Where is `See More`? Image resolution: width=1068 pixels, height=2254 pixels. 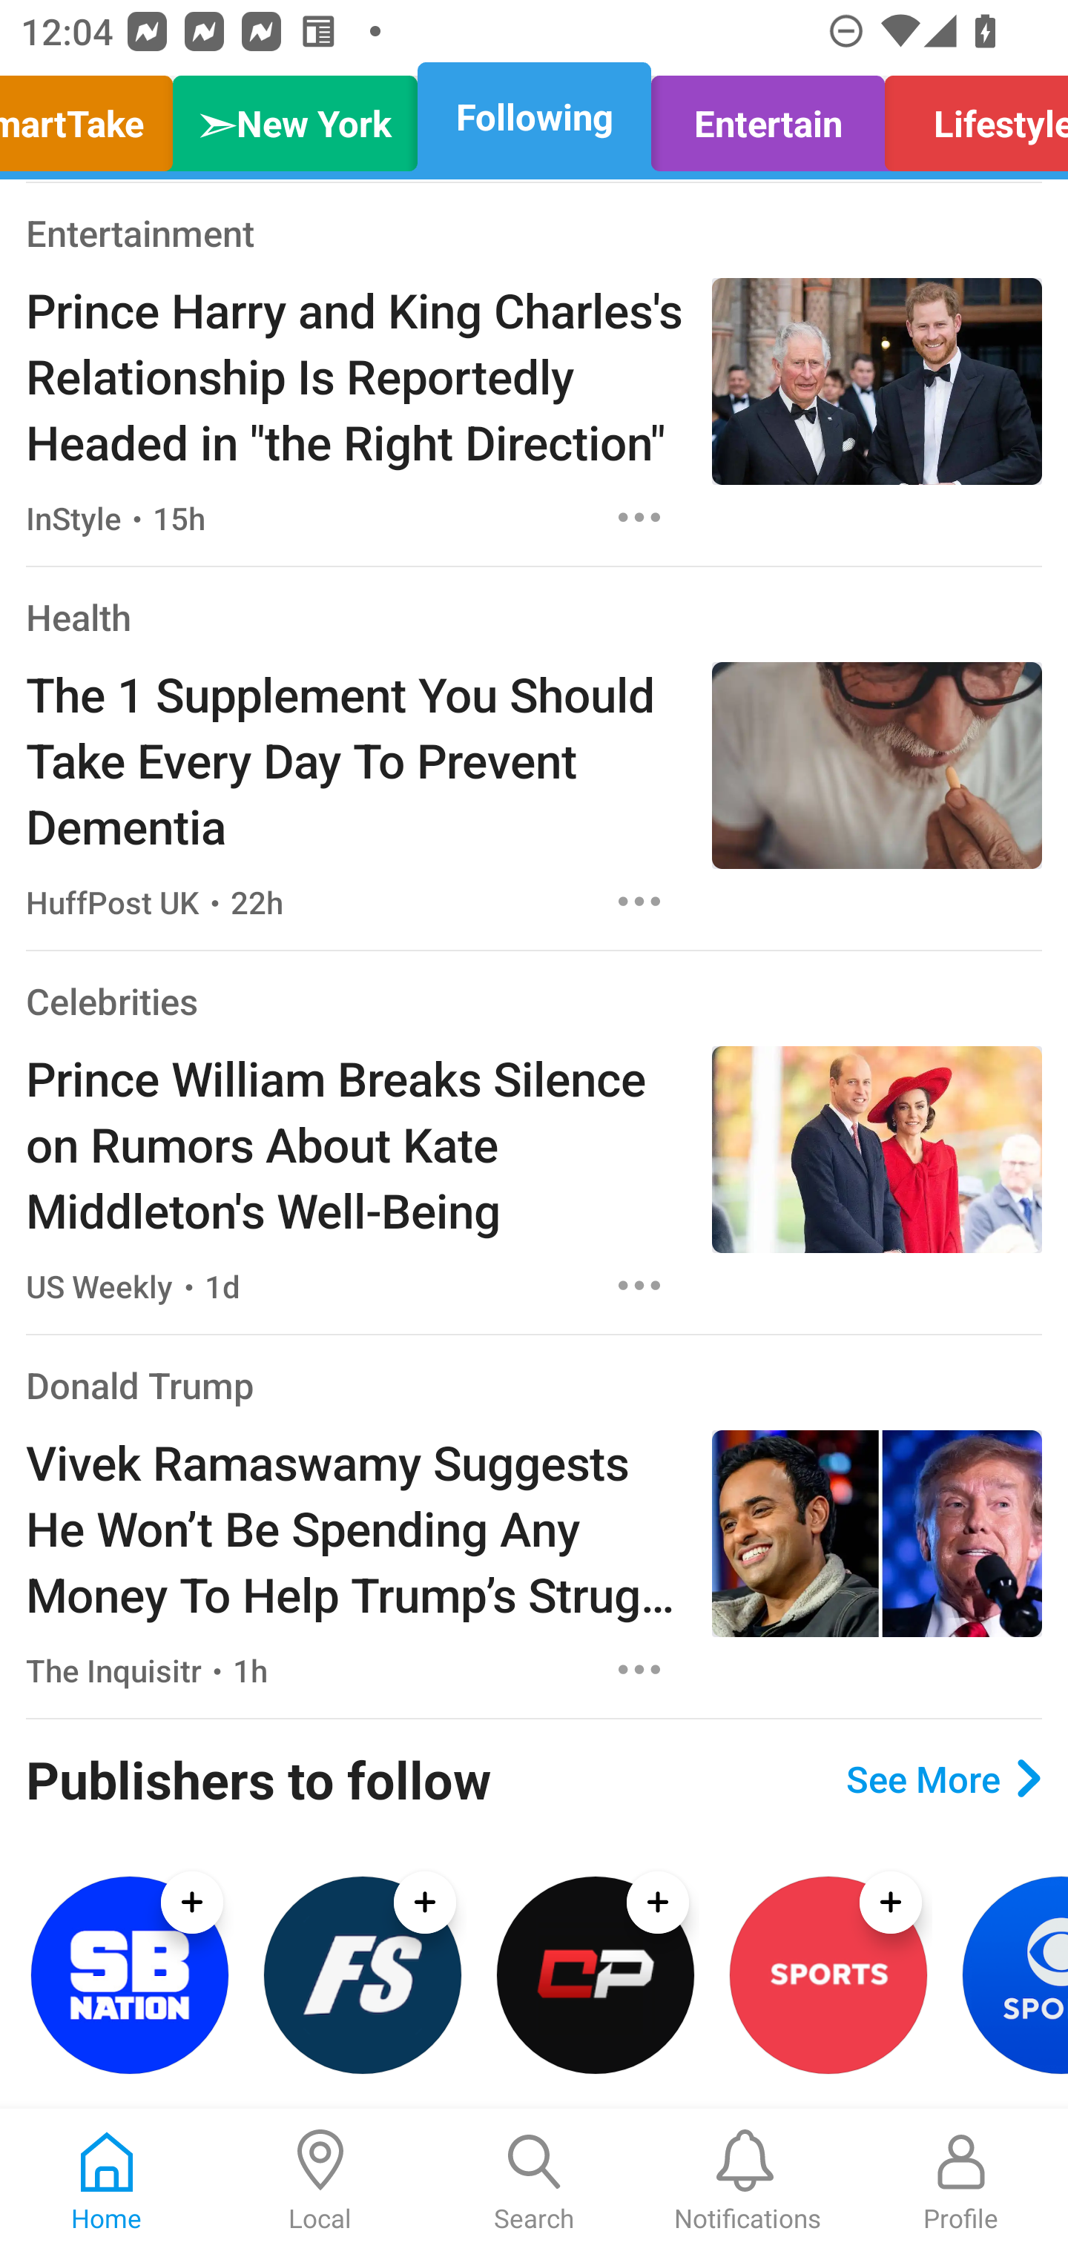 See More is located at coordinates (943, 1778).